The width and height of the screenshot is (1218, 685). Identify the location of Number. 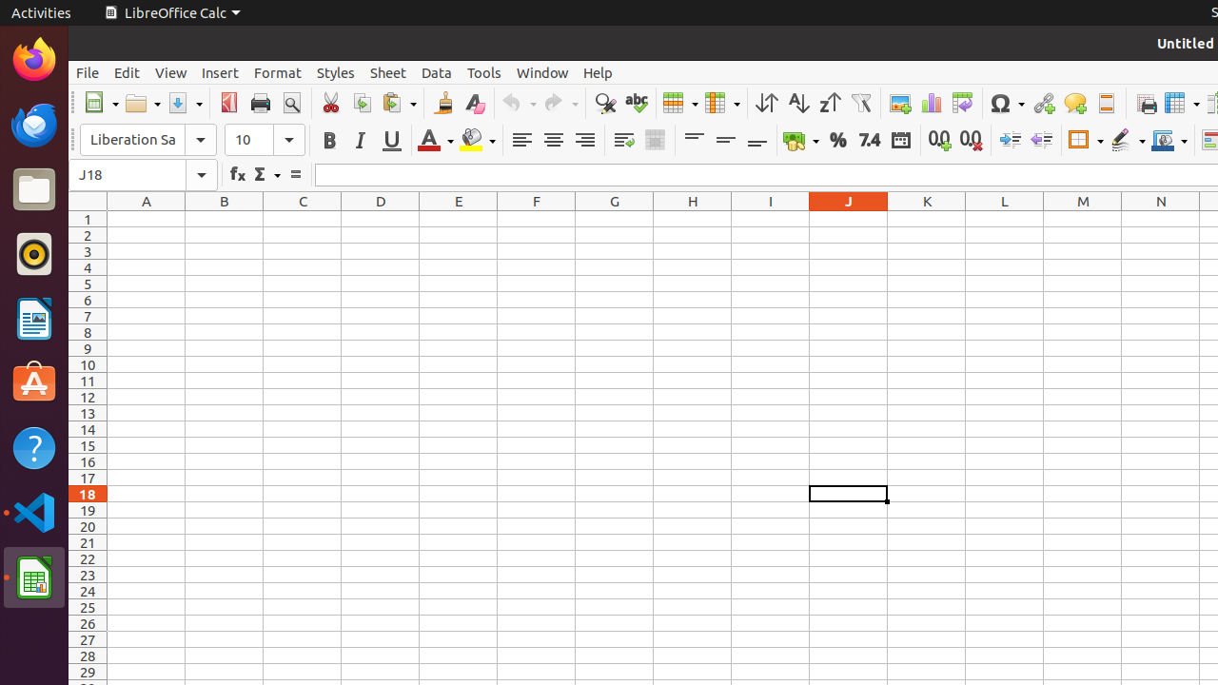
(870, 141).